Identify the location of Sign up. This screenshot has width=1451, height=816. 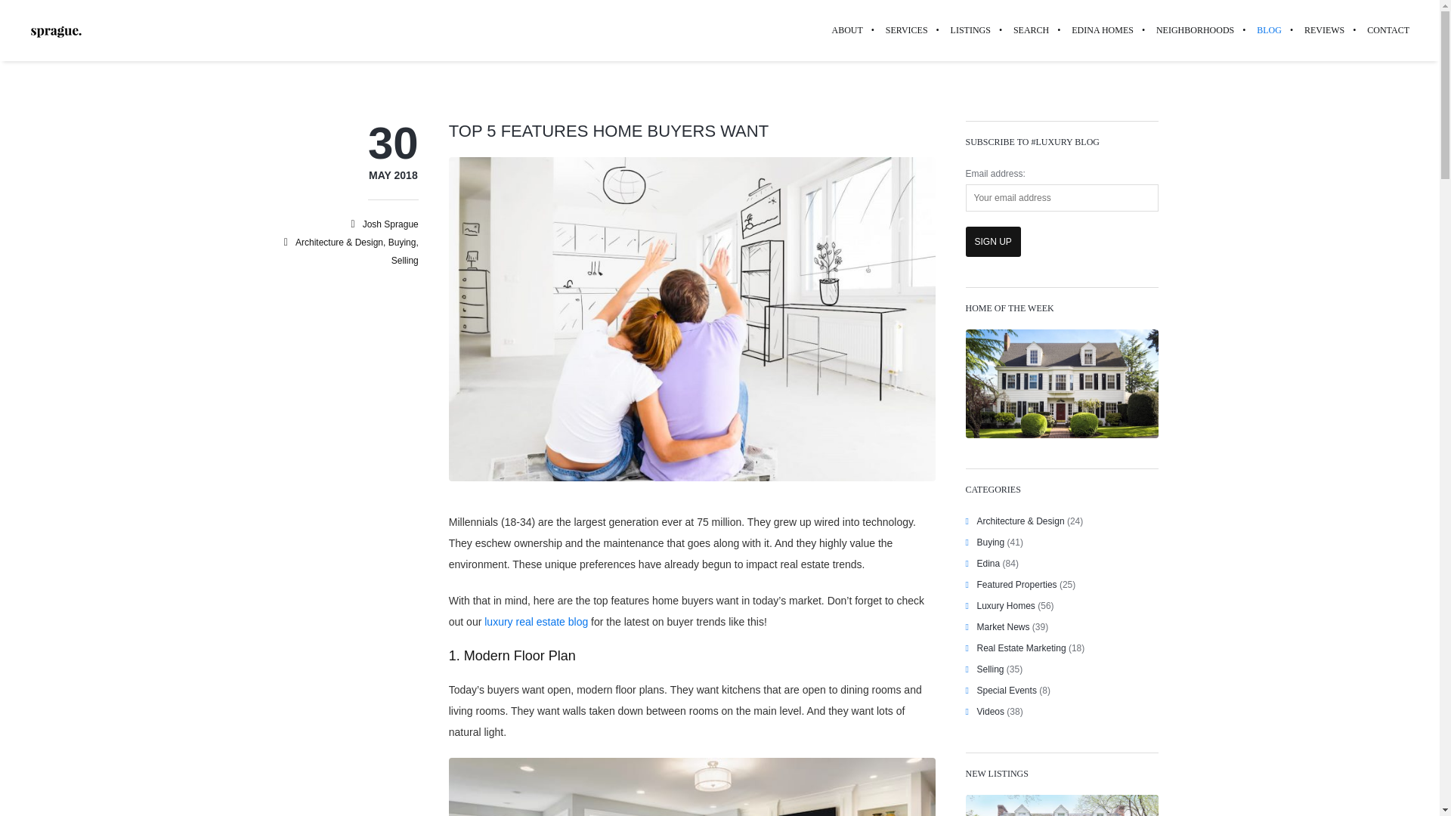
(993, 242).